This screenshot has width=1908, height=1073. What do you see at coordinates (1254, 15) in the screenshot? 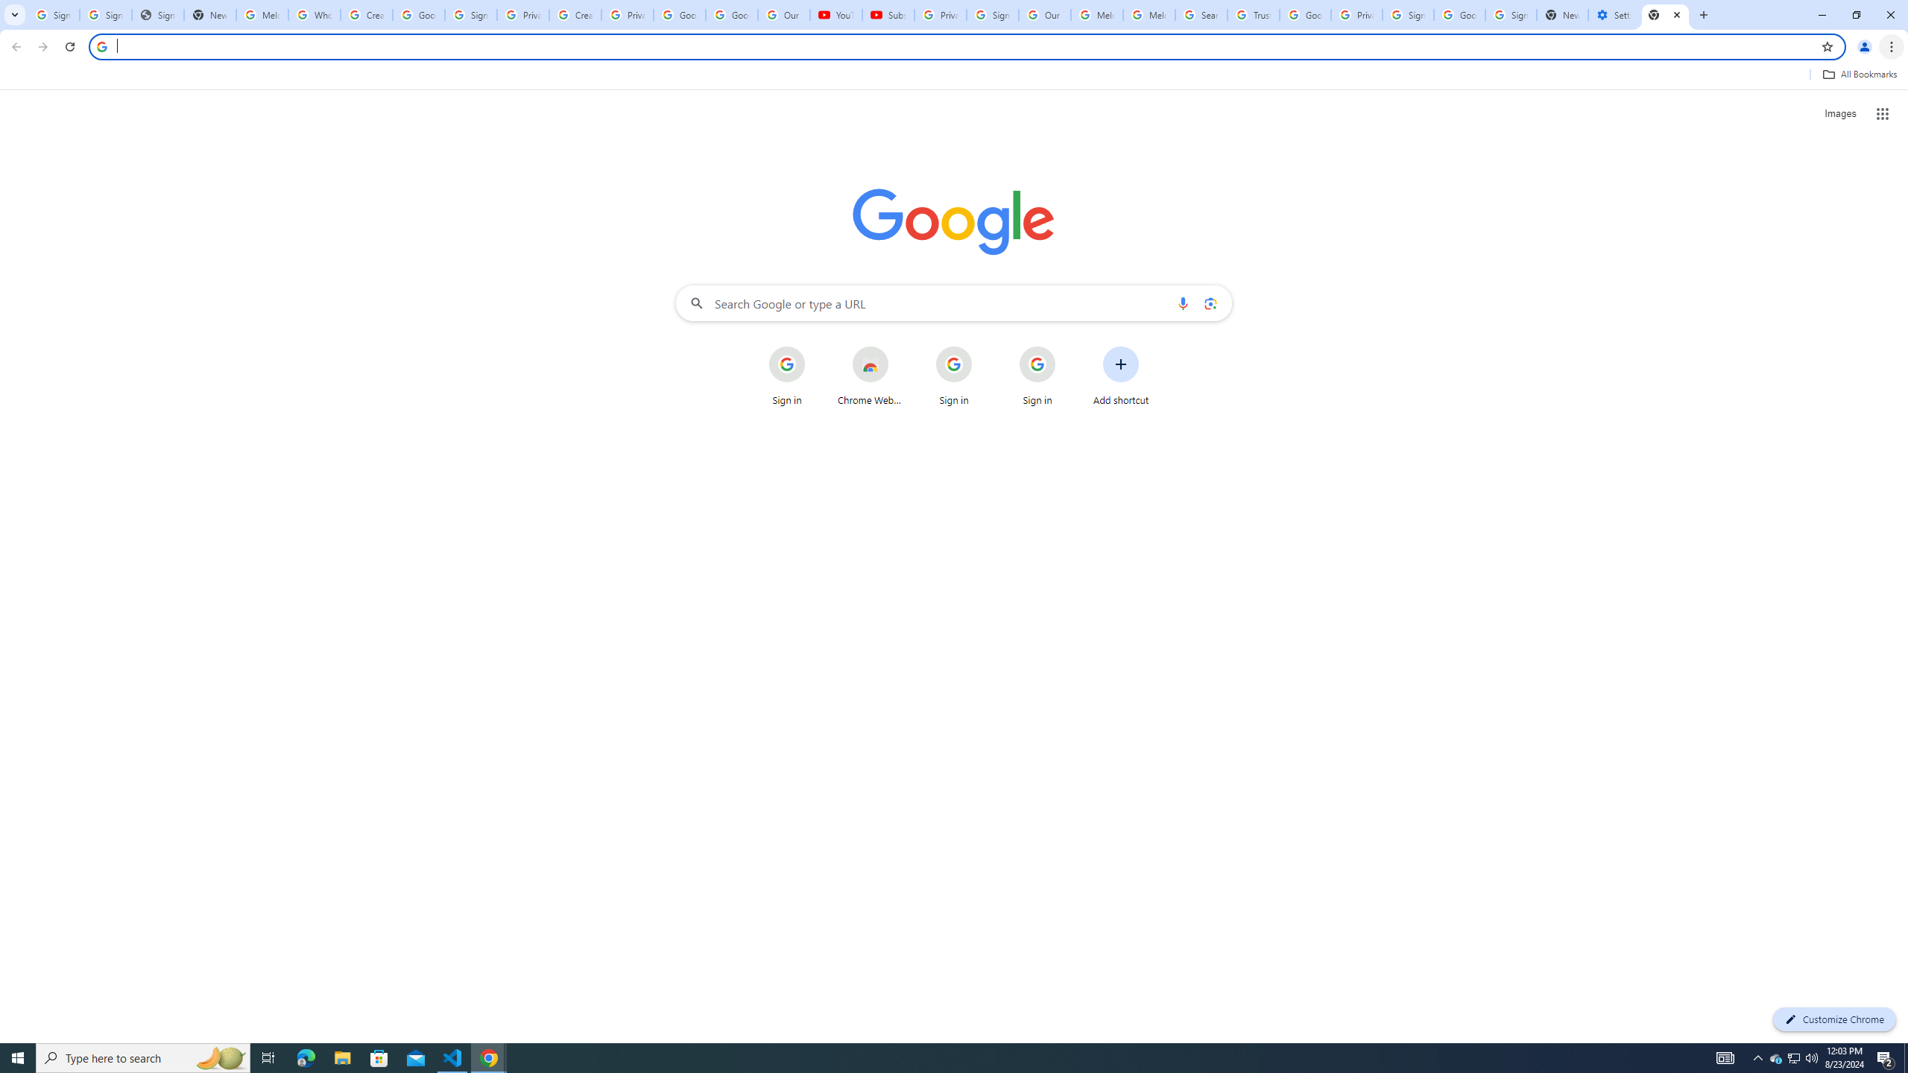
I see `Trusted Information and Content - Google Safety Center` at bounding box center [1254, 15].